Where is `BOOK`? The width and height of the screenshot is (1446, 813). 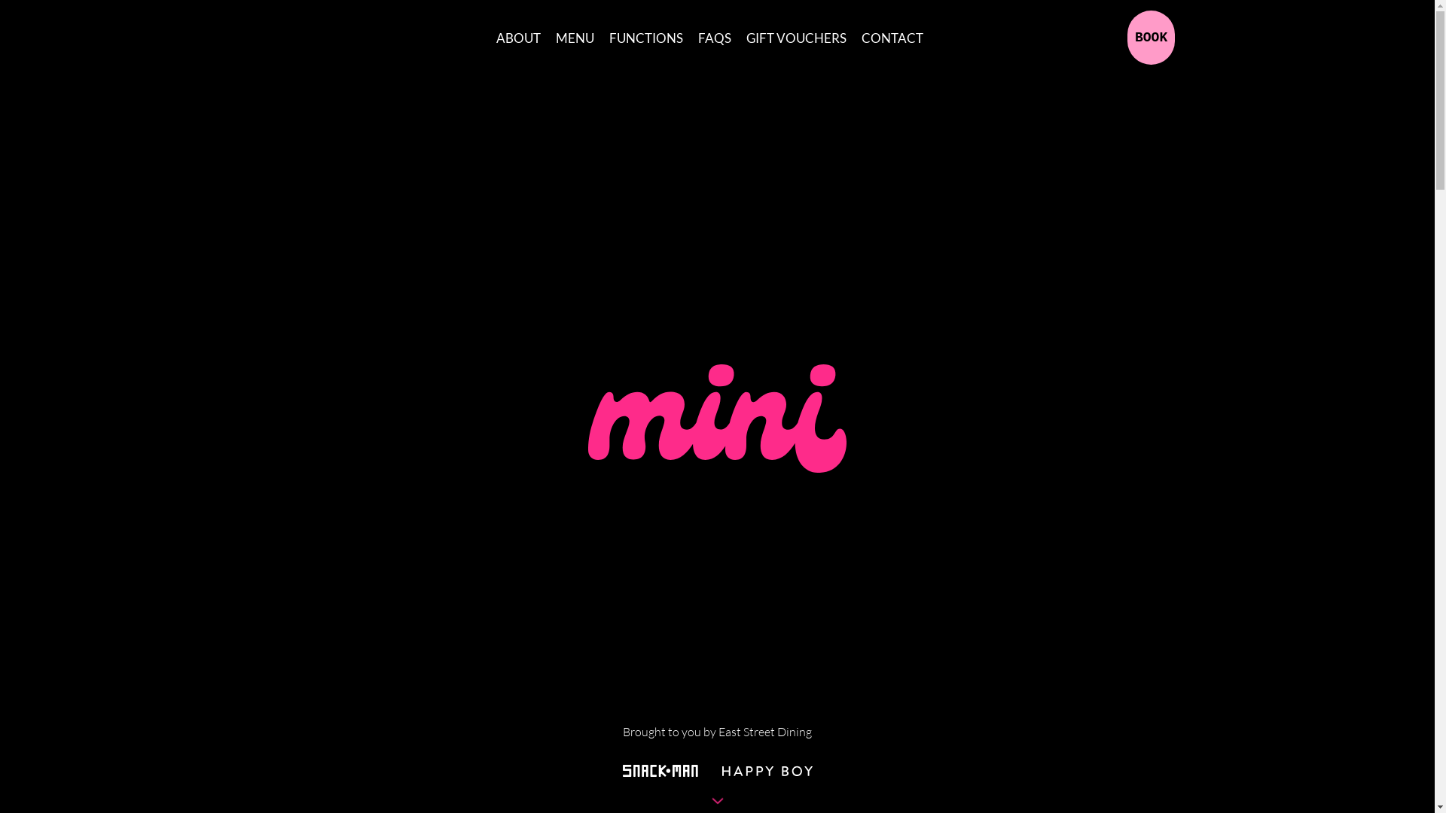
BOOK is located at coordinates (1151, 38).